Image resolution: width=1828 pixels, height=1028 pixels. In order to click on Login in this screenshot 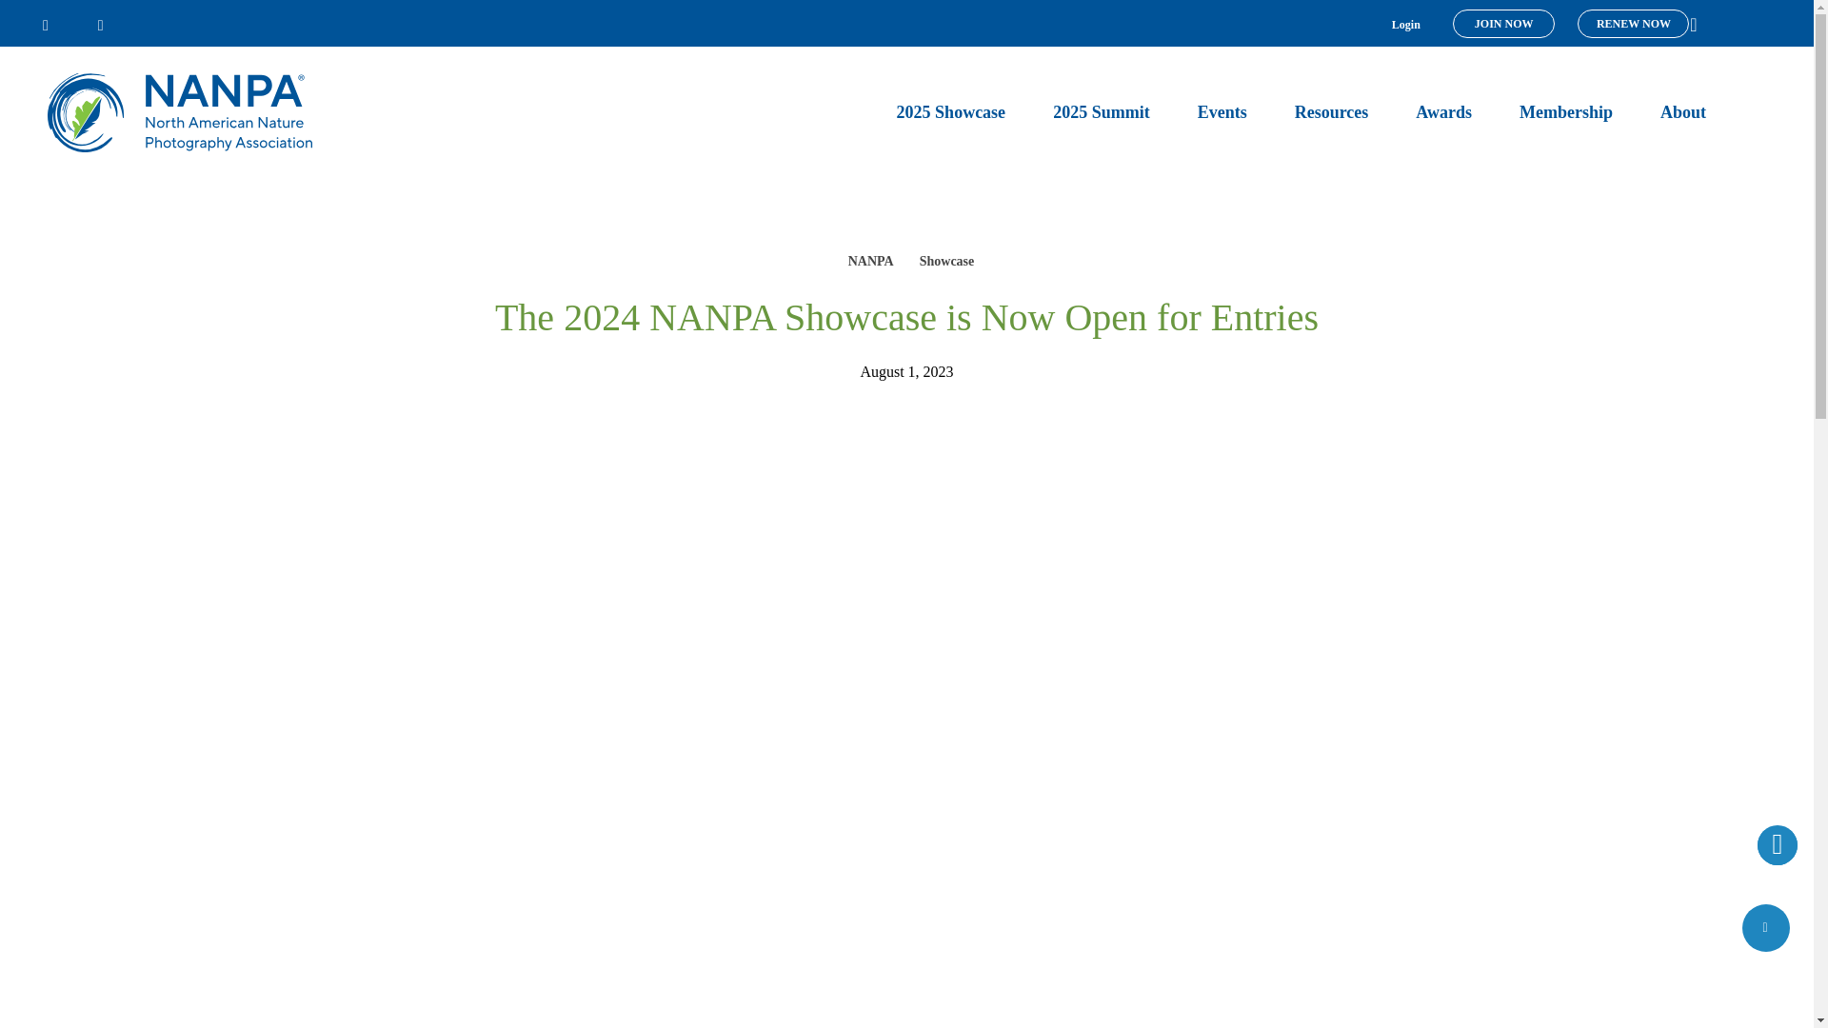, I will do `click(1405, 25)`.